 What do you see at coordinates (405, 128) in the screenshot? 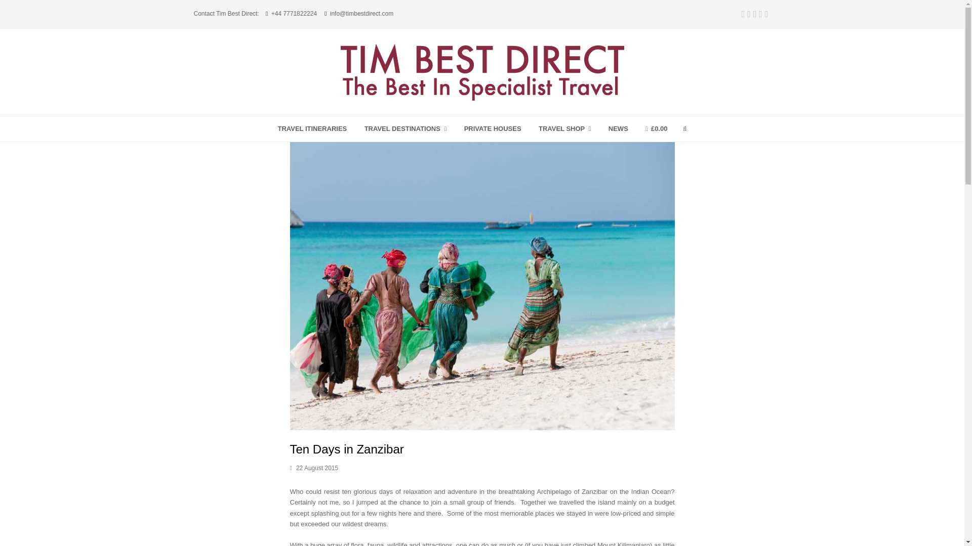
I see `TRAVEL DESTINATIONS` at bounding box center [405, 128].